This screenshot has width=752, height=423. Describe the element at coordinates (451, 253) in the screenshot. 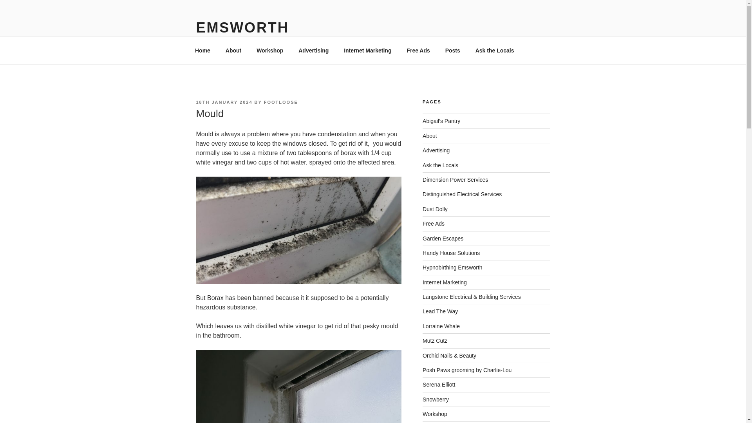

I see `Handy House Solutions` at that location.